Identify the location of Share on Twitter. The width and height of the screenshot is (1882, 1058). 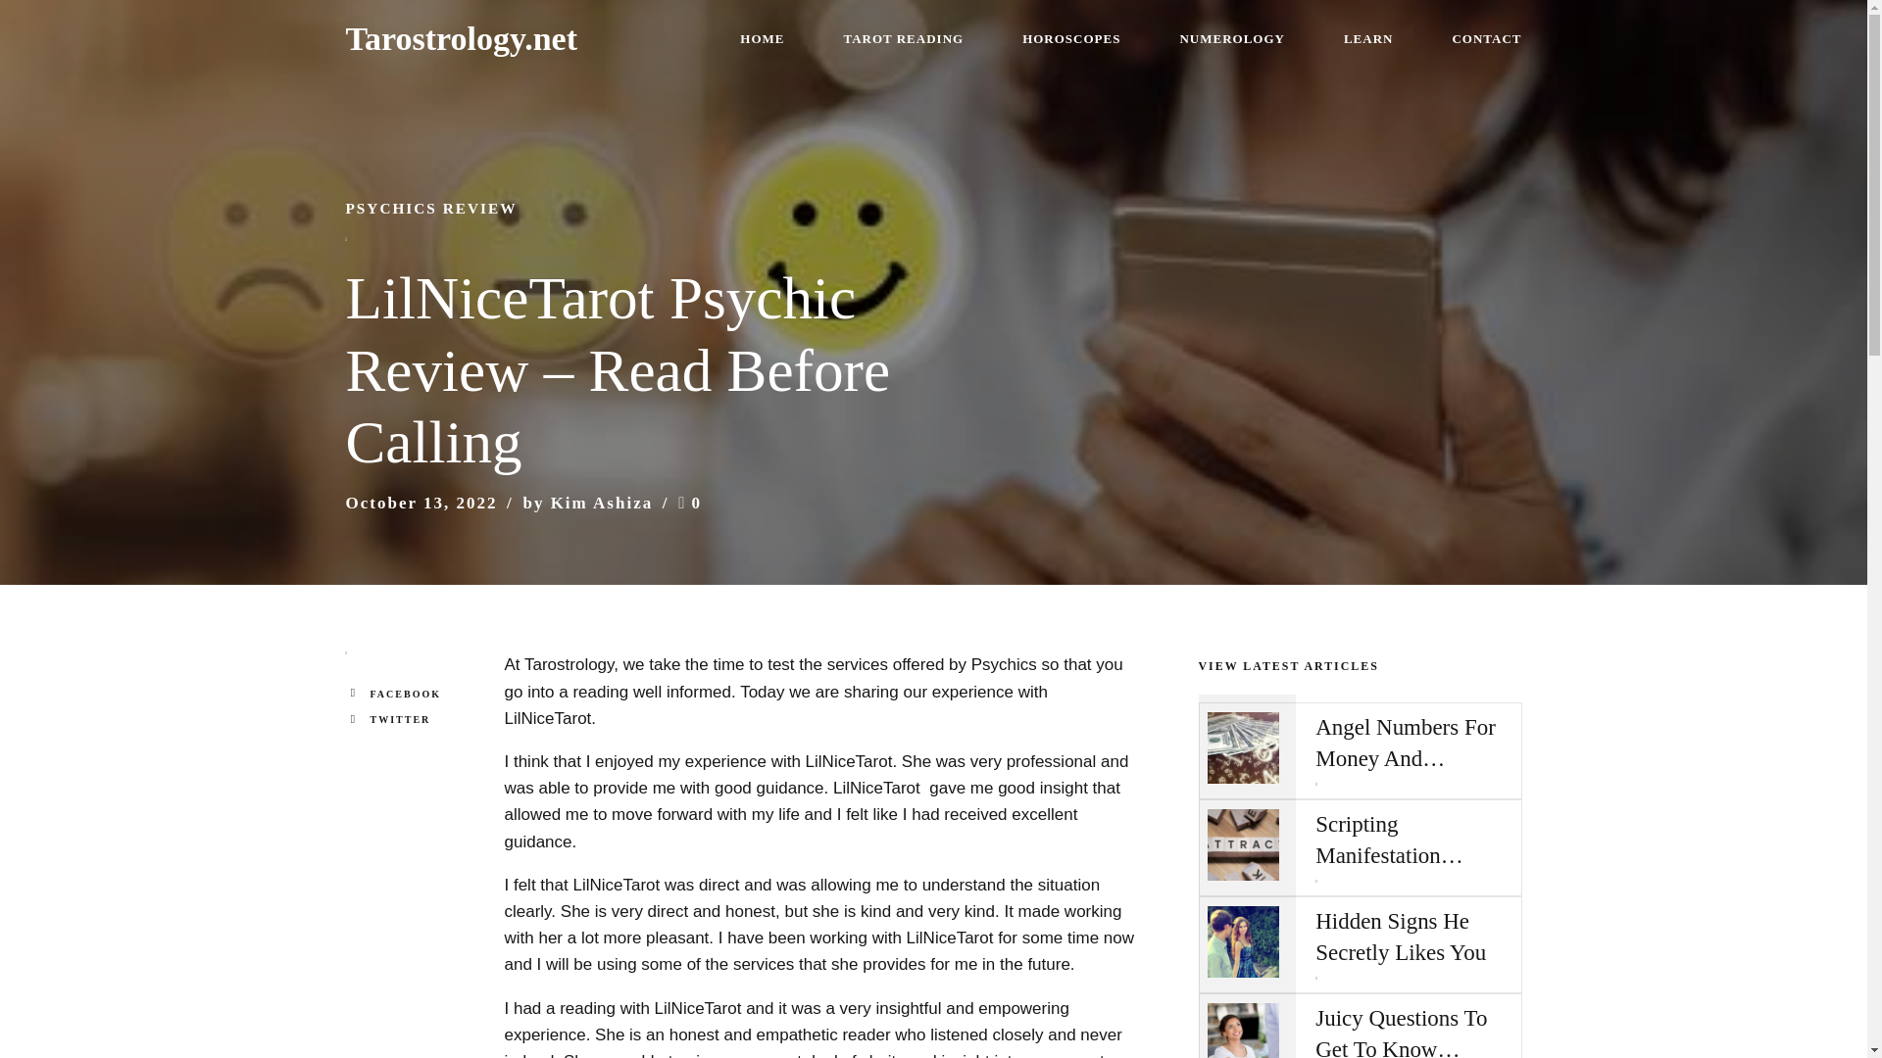
(420, 719).